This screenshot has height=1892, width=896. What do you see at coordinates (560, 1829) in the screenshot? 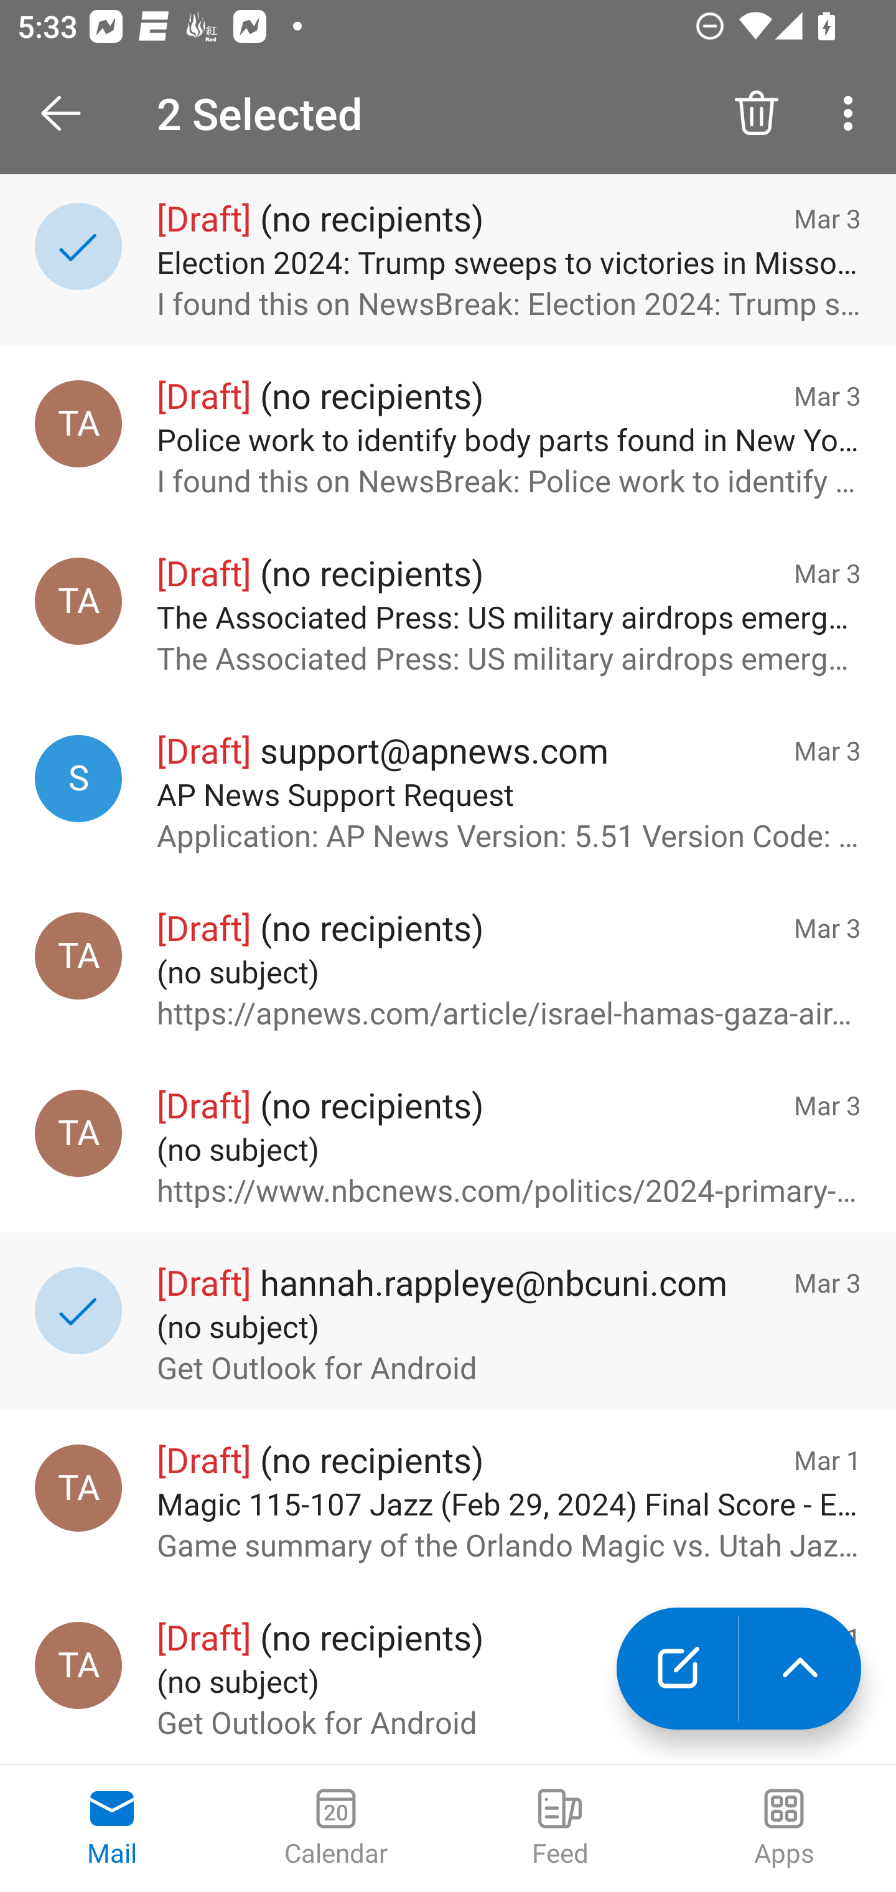
I see `Feed` at bounding box center [560, 1829].